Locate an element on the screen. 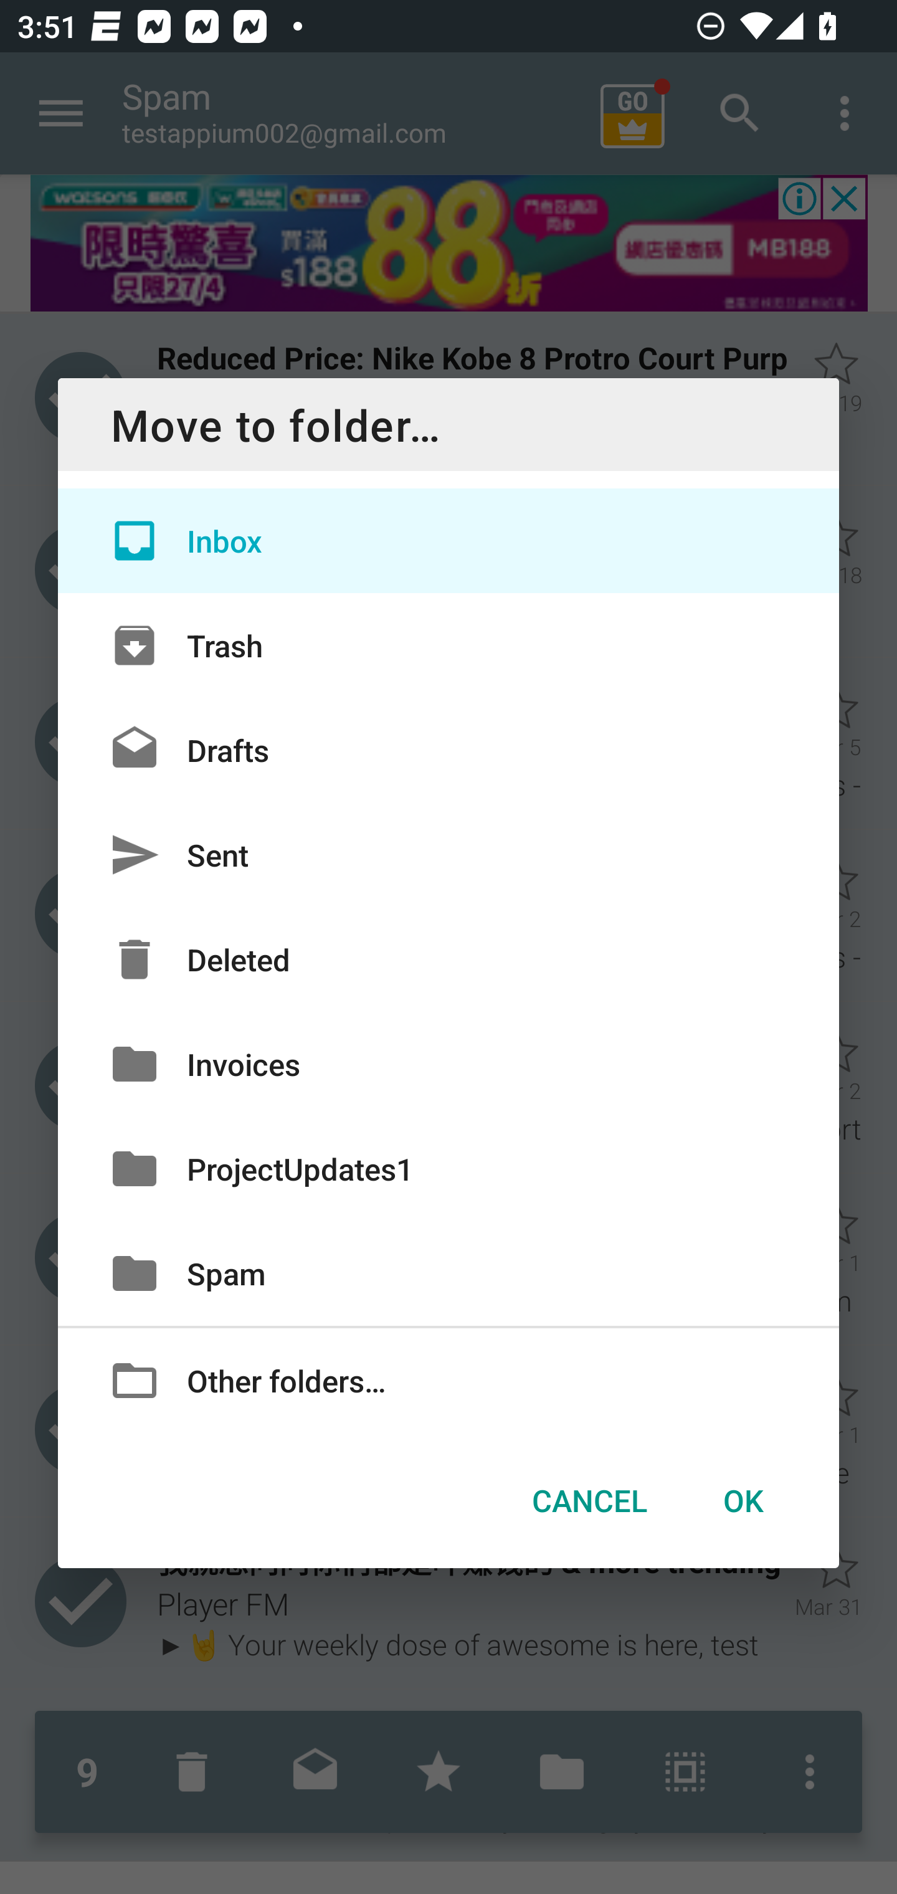 The height and width of the screenshot is (1894, 897). Invoices is located at coordinates (448, 1063).